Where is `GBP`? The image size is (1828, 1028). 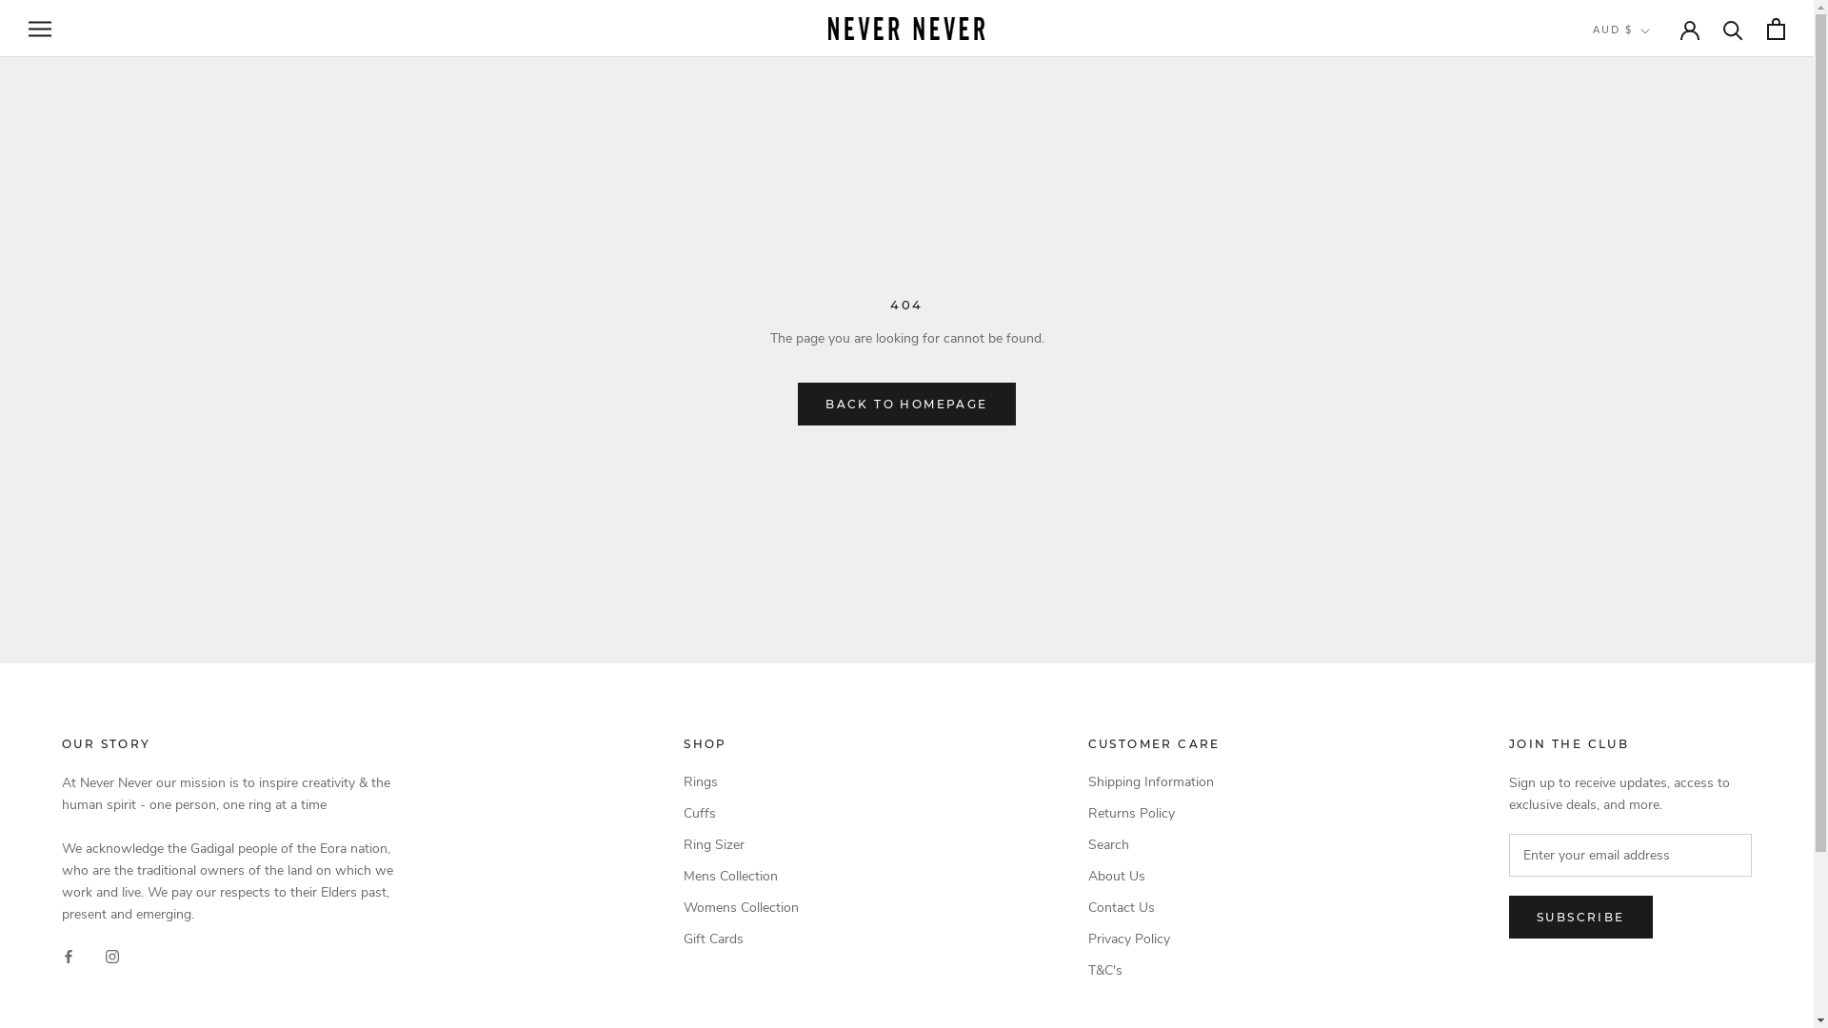 GBP is located at coordinates (1655, 929).